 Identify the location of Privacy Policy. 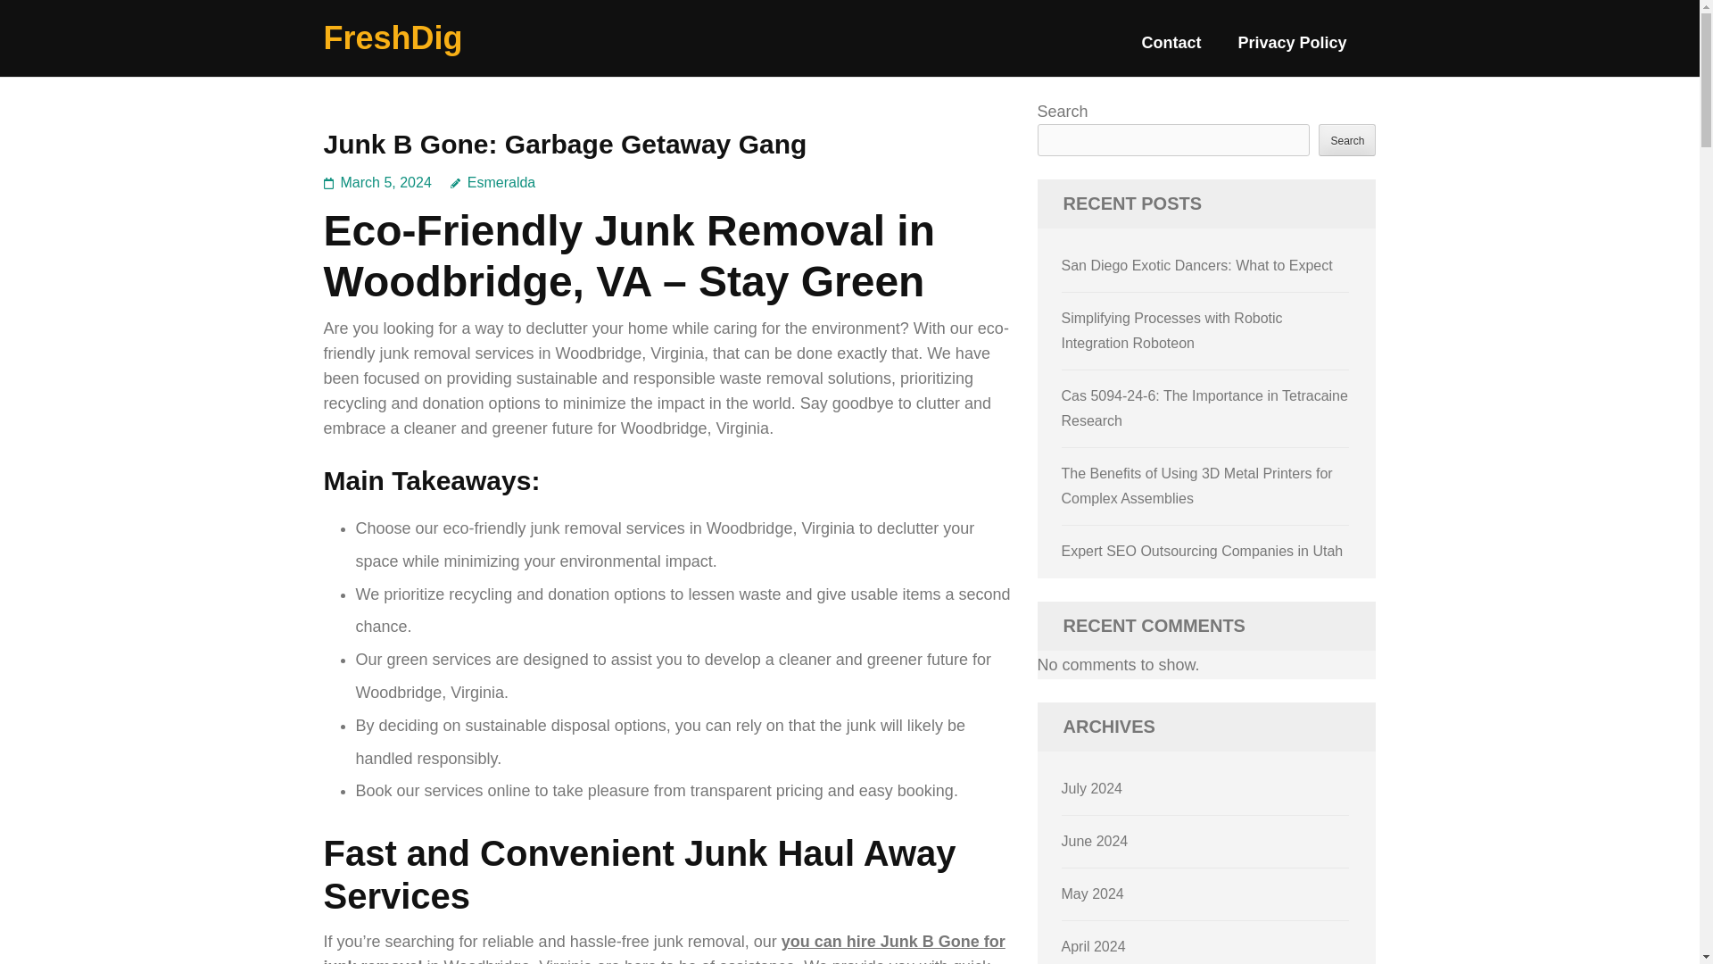
(1292, 50).